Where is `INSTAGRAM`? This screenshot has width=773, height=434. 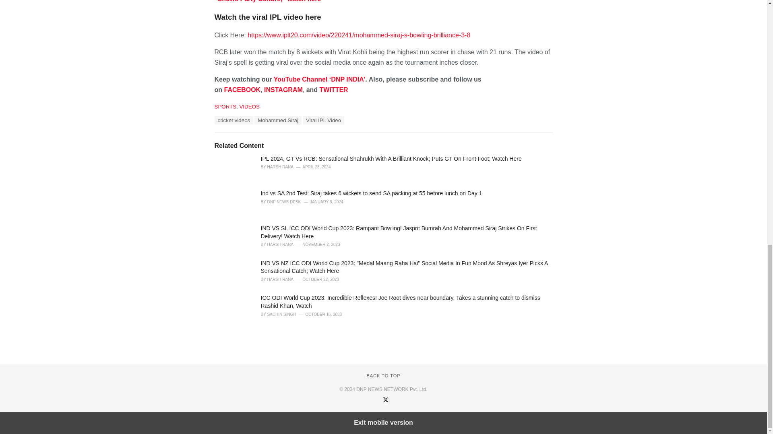
INSTAGRAM is located at coordinates (283, 90).